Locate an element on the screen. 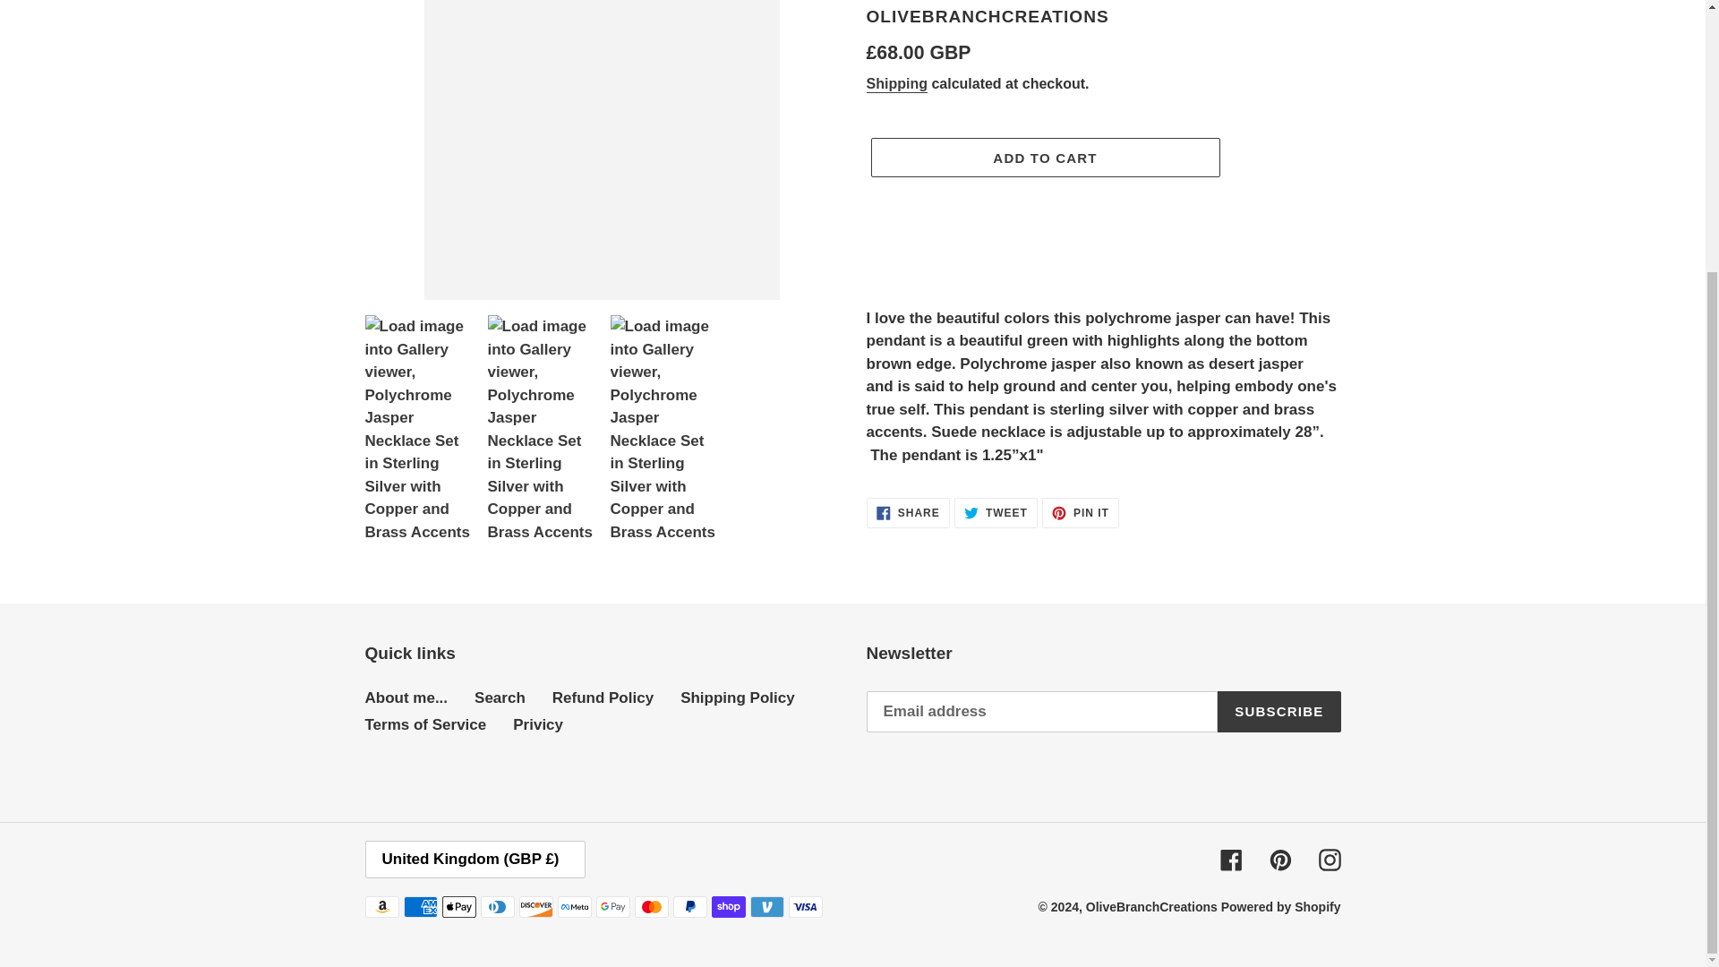 This screenshot has width=1719, height=967. About me... is located at coordinates (908, 512).